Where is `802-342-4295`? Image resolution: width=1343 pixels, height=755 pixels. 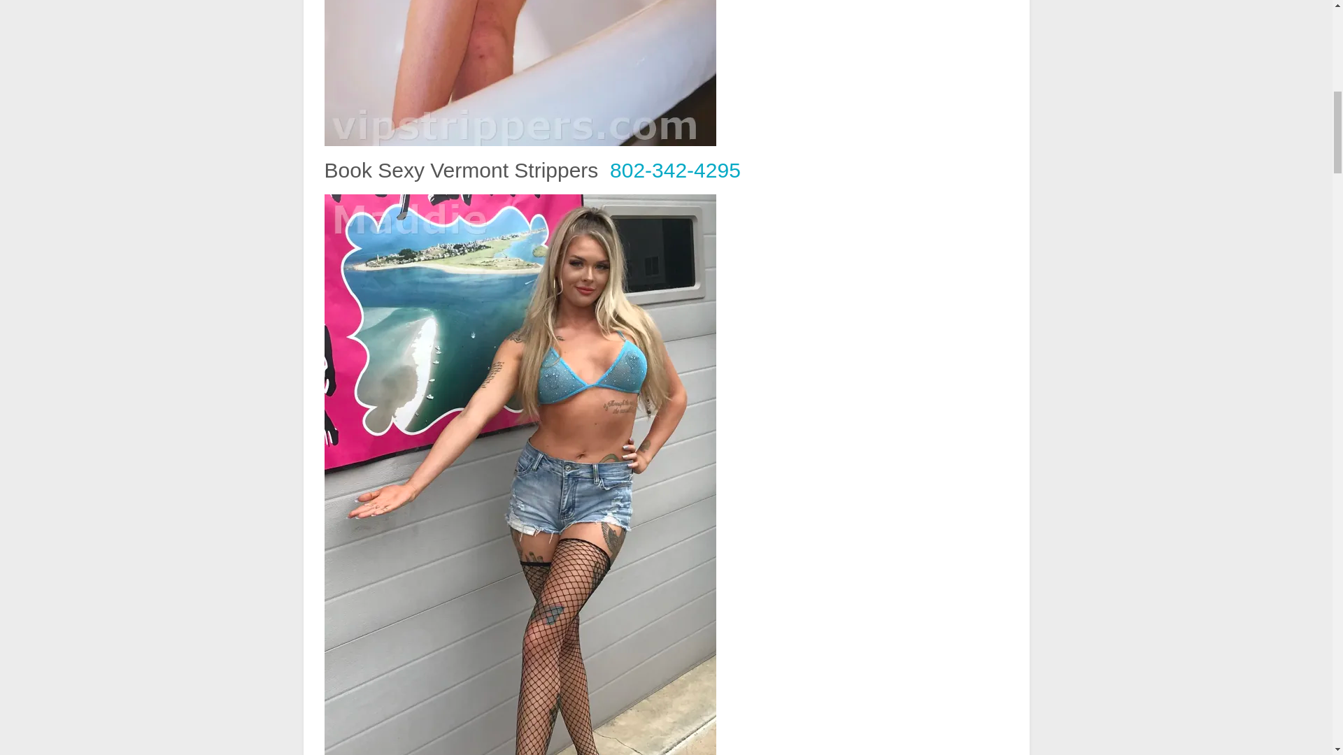 802-342-4295 is located at coordinates (675, 170).